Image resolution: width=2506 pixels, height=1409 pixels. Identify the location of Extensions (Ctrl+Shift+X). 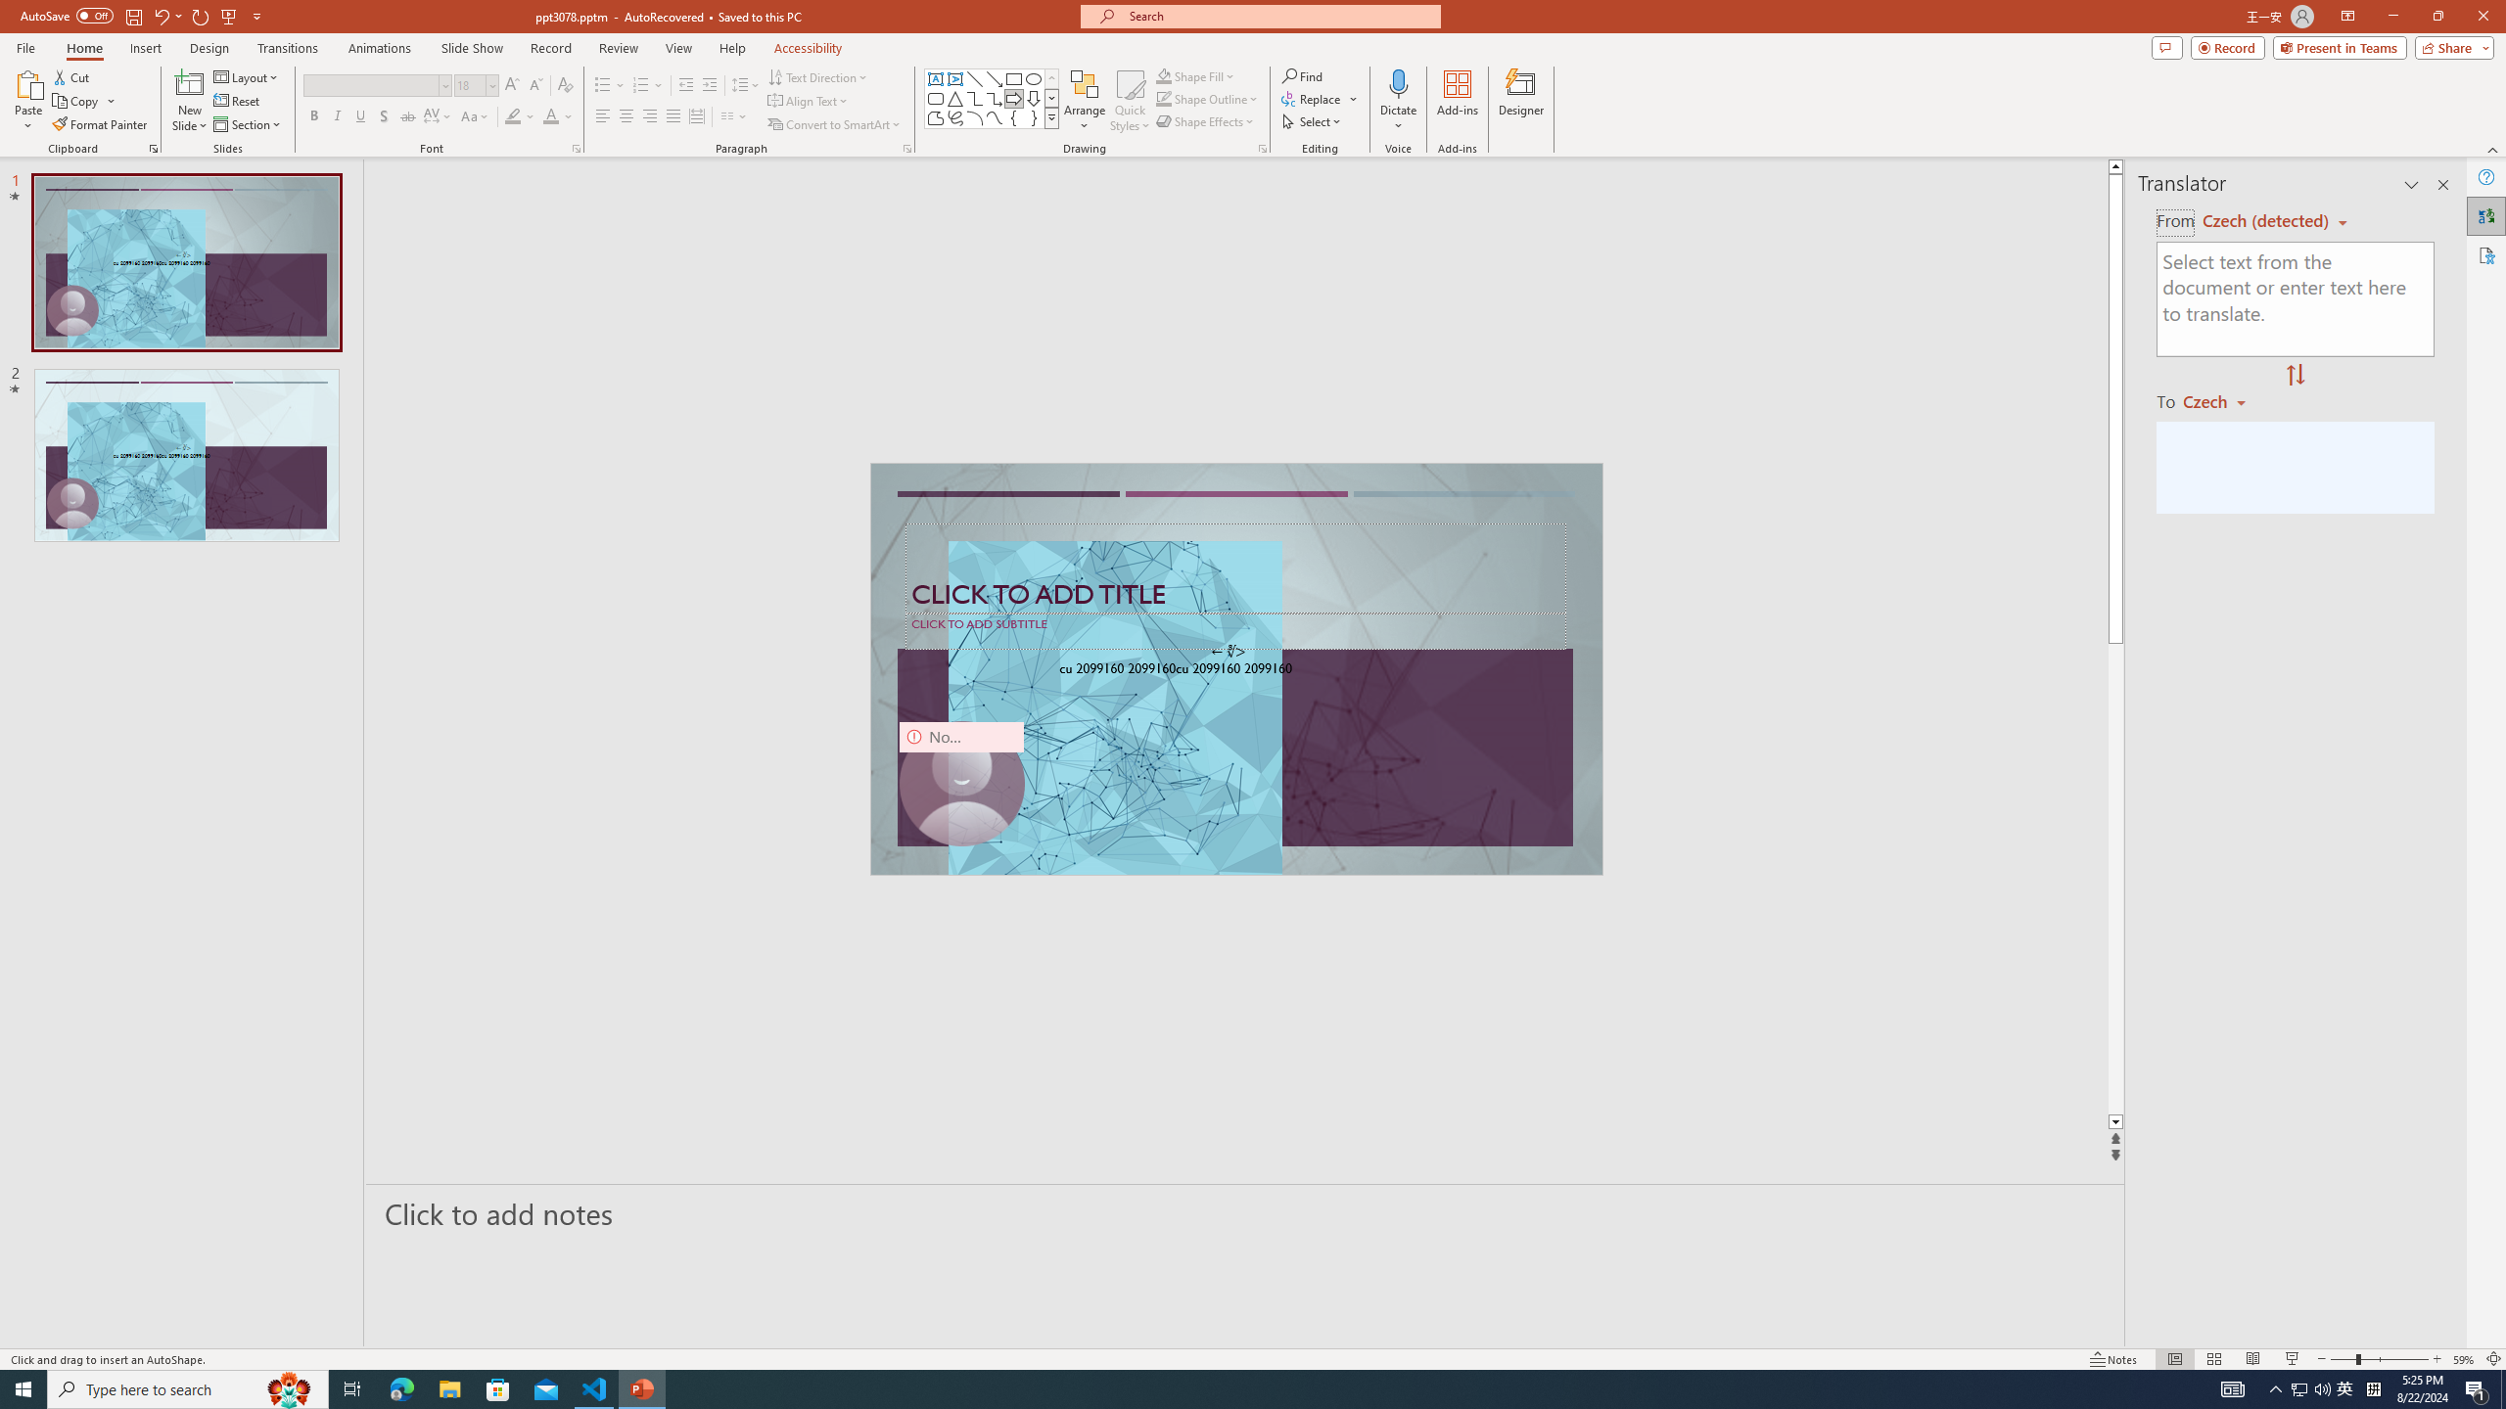
(133, 685).